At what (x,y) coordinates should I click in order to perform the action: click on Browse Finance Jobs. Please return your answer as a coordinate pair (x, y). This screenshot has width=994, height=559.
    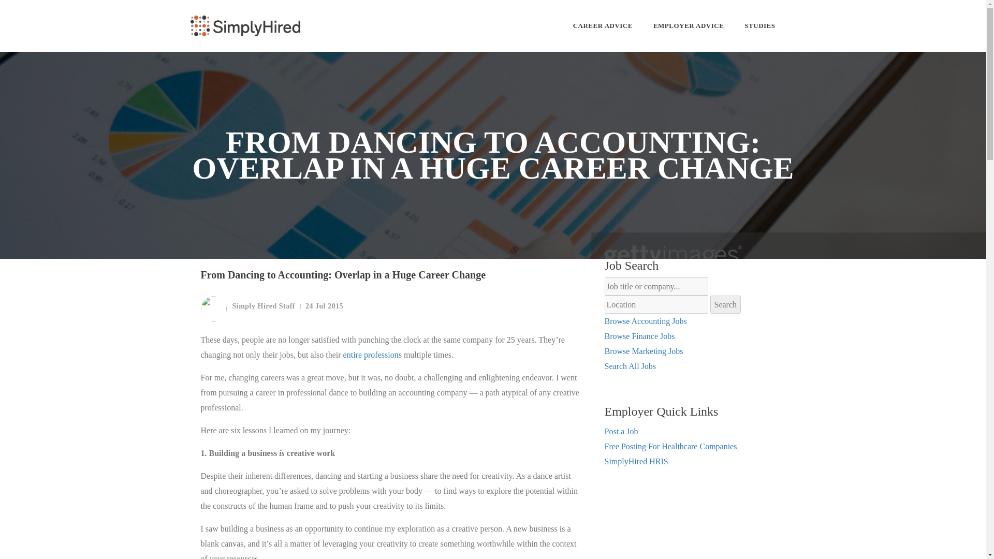
    Looking at the image, I should click on (639, 336).